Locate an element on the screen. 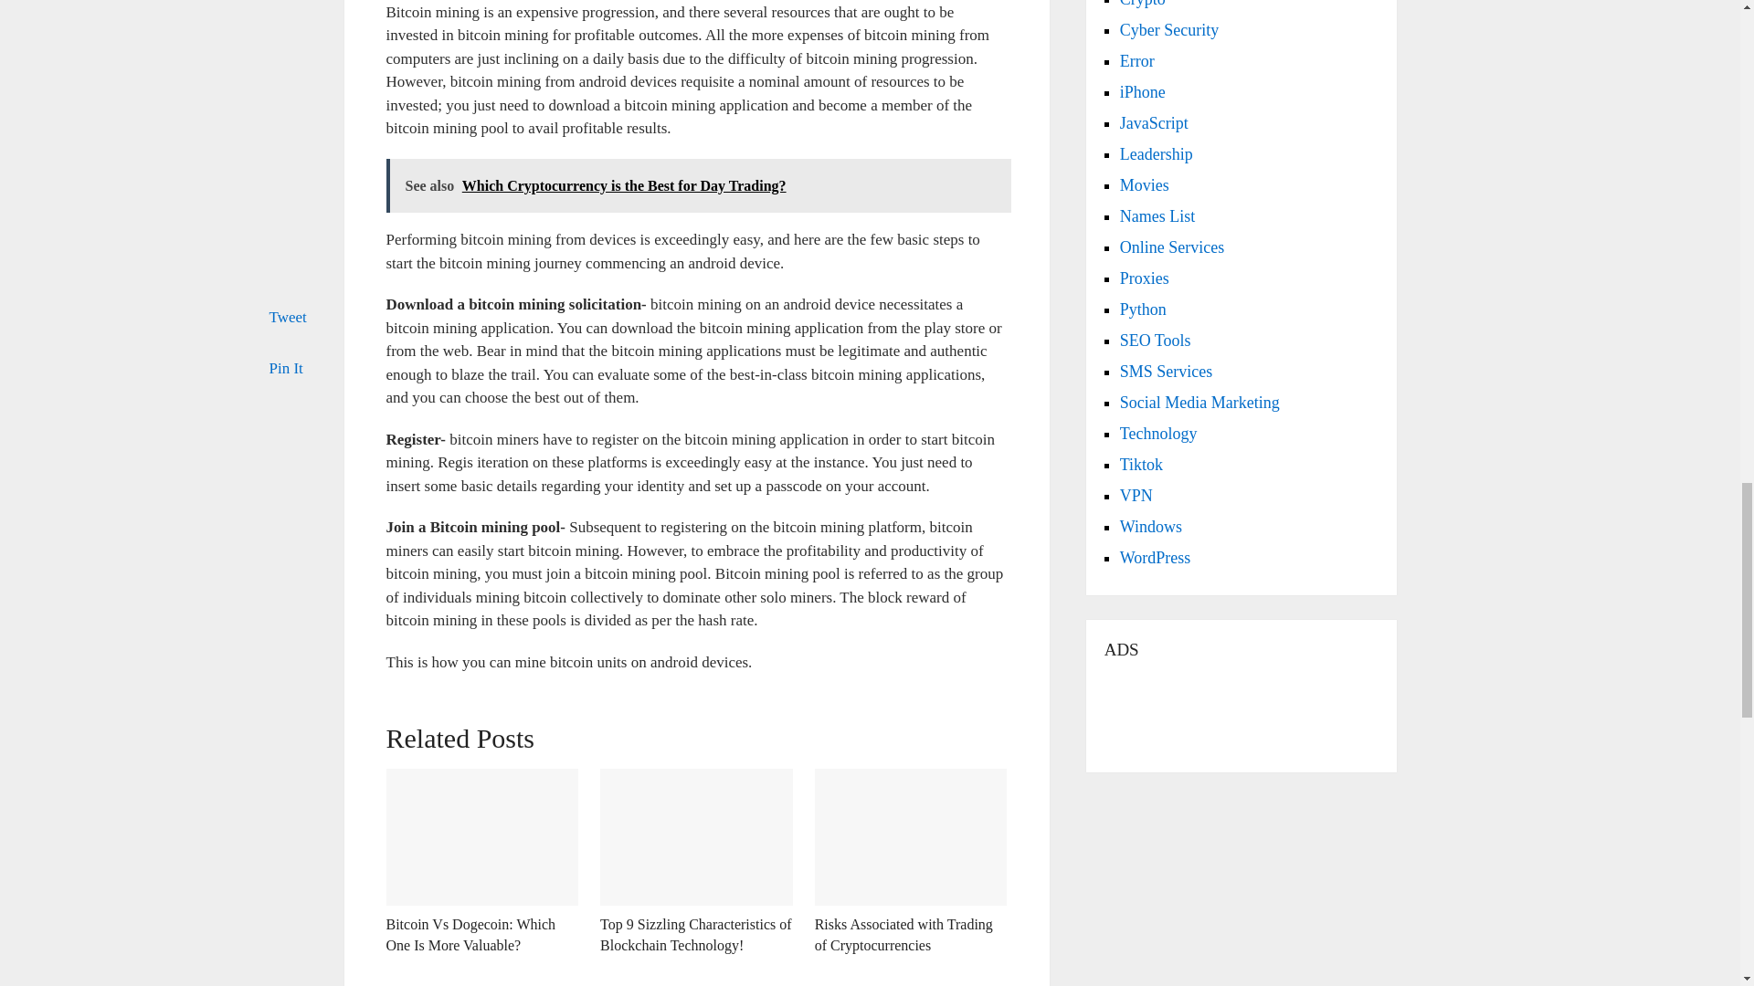  Risks Associated with Trading of Cryptocurrencies is located at coordinates (911, 837).